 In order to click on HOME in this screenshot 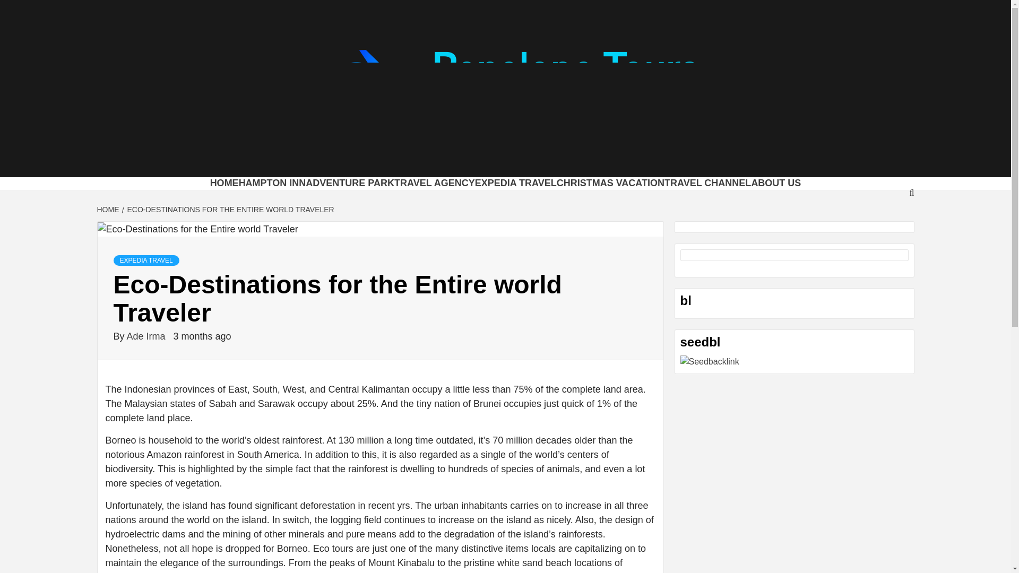, I will do `click(224, 183)`.